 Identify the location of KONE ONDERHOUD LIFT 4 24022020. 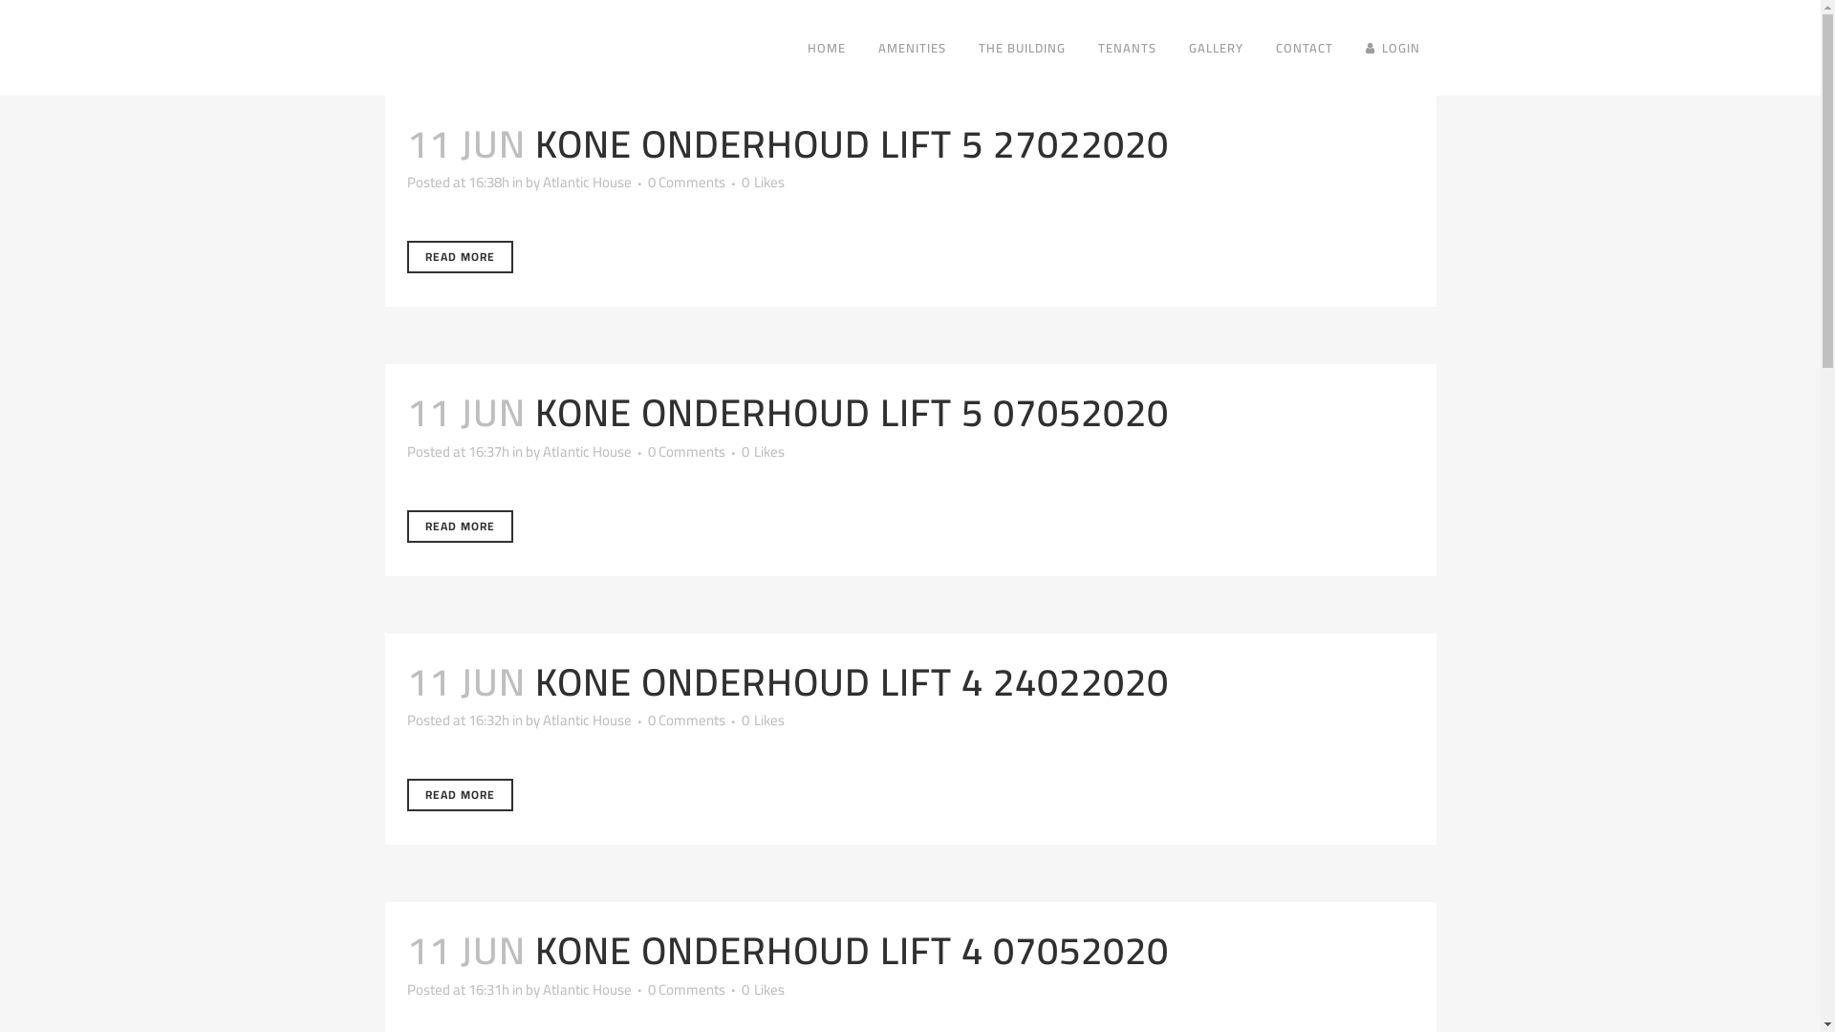
(853, 682).